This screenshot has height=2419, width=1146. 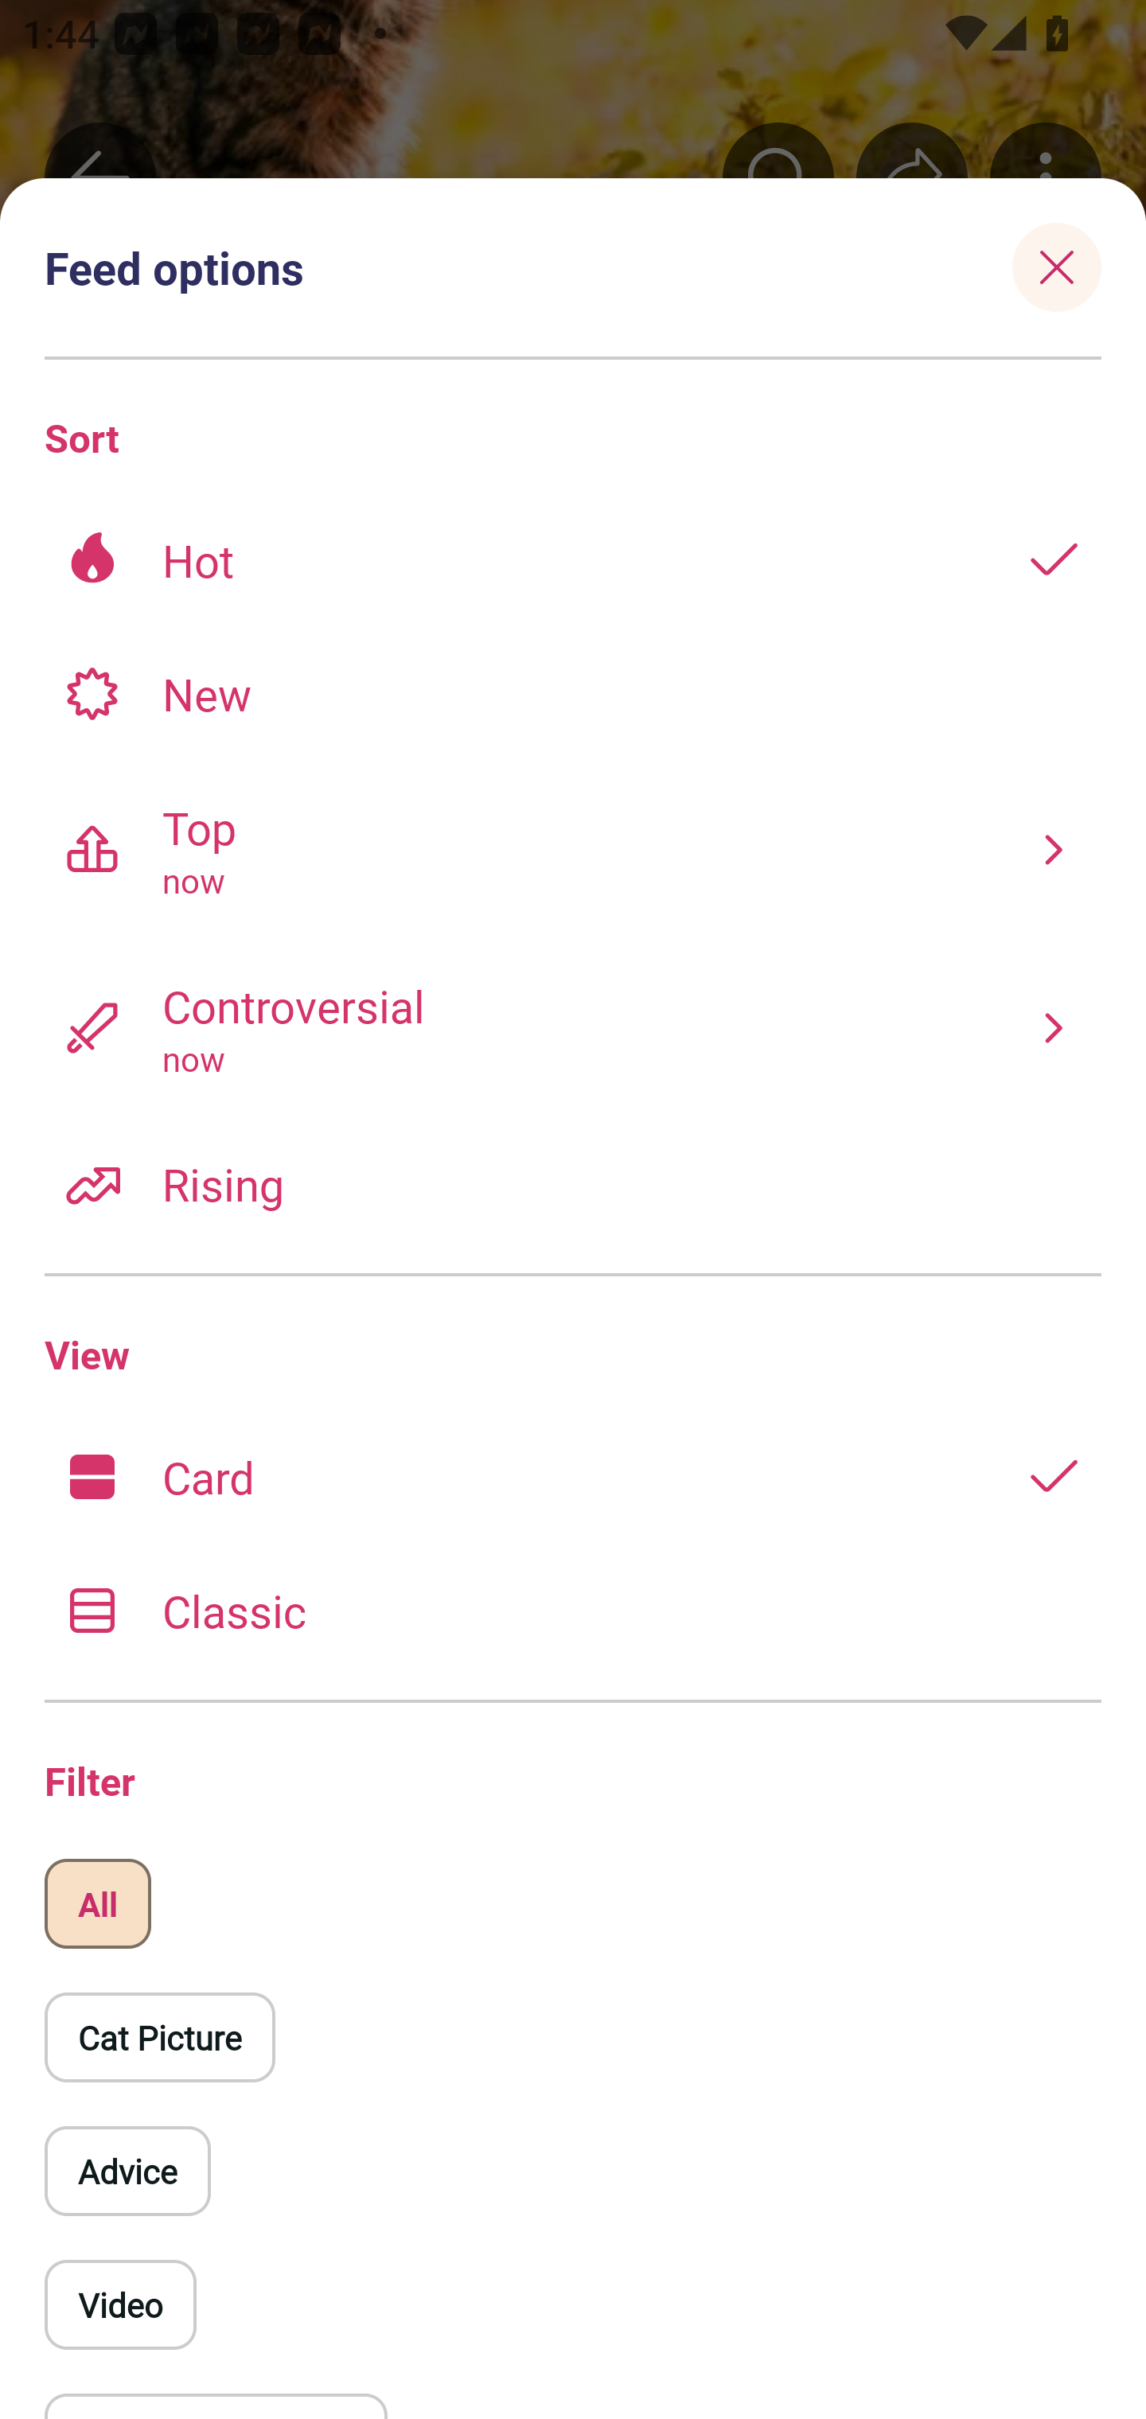 What do you see at coordinates (573, 1184) in the screenshot?
I see `Rising` at bounding box center [573, 1184].